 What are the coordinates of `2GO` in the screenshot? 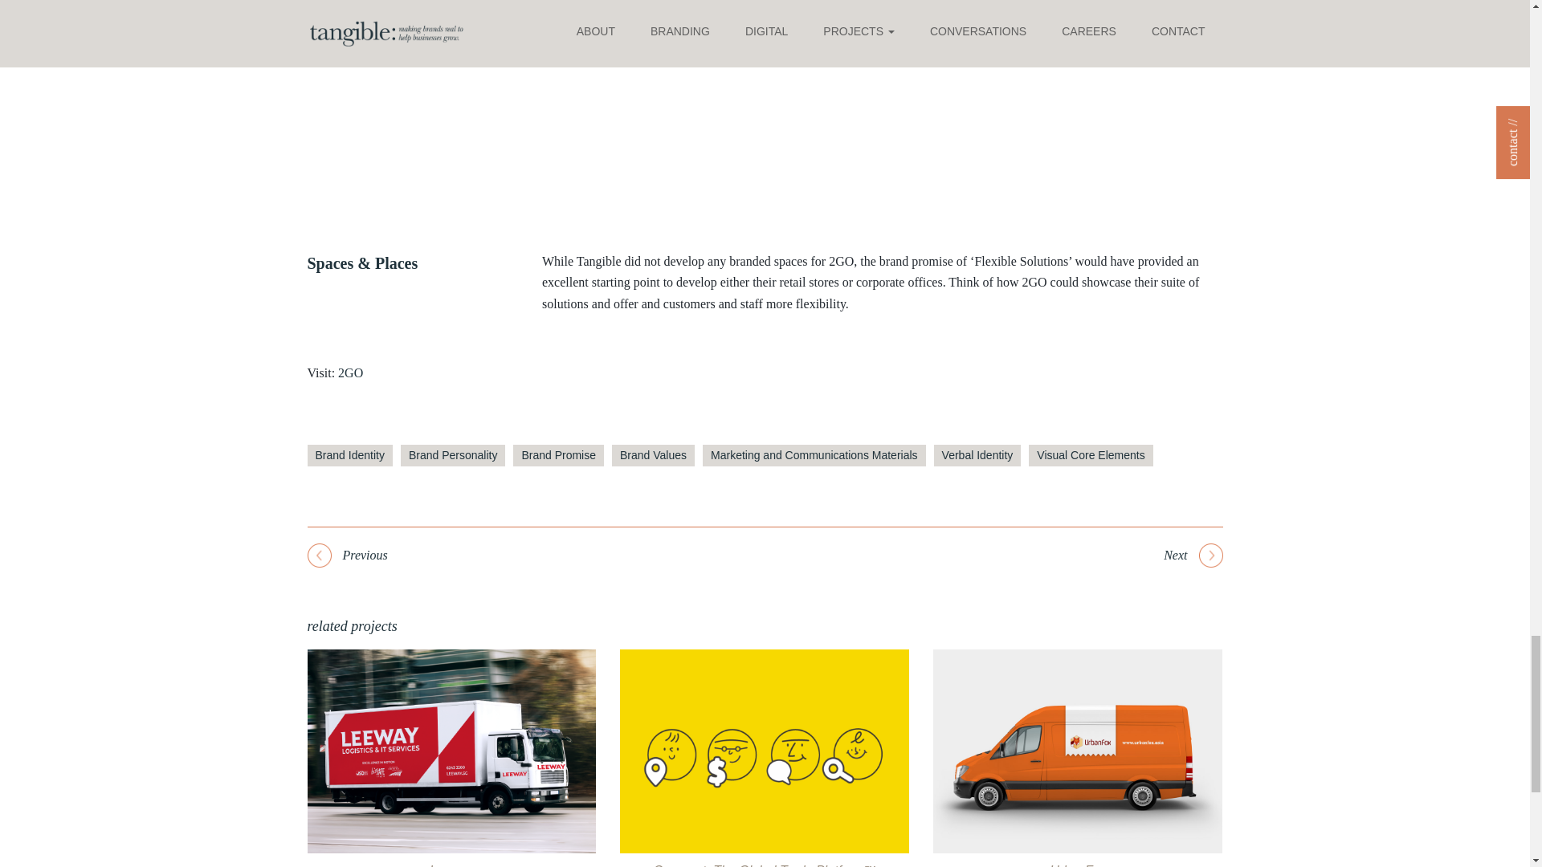 It's located at (350, 372).